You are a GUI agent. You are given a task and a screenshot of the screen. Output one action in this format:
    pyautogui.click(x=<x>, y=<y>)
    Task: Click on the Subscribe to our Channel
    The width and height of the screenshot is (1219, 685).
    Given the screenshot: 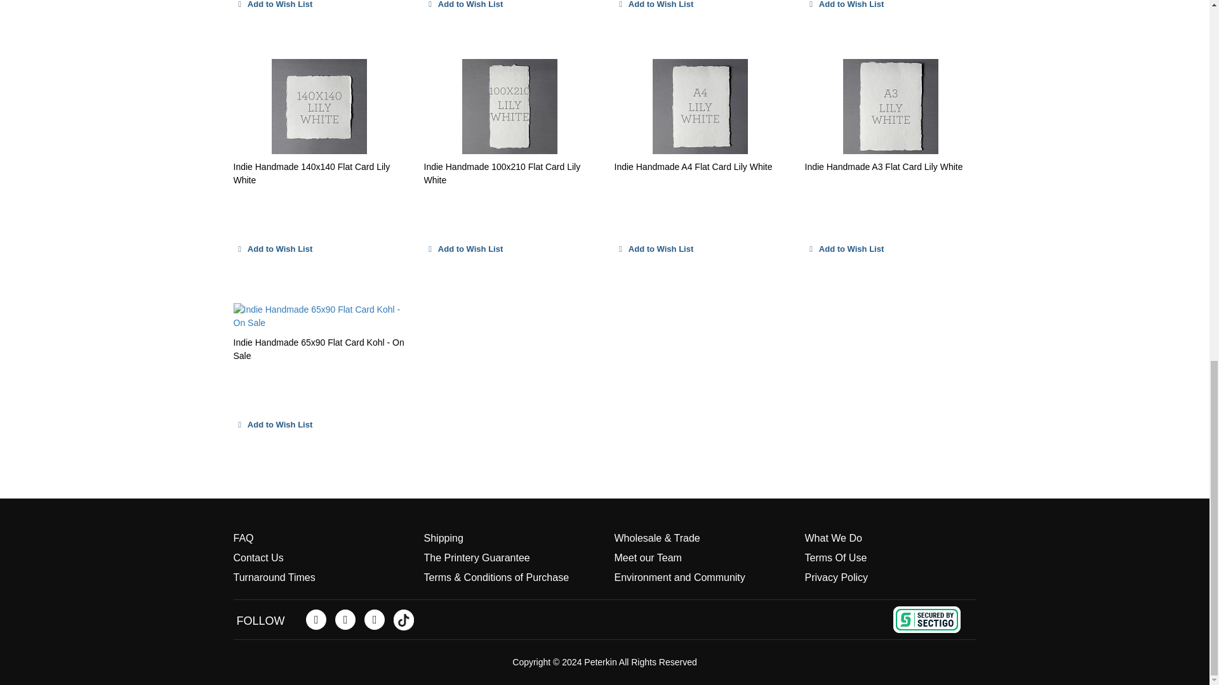 What is the action you would take?
    pyautogui.click(x=345, y=619)
    